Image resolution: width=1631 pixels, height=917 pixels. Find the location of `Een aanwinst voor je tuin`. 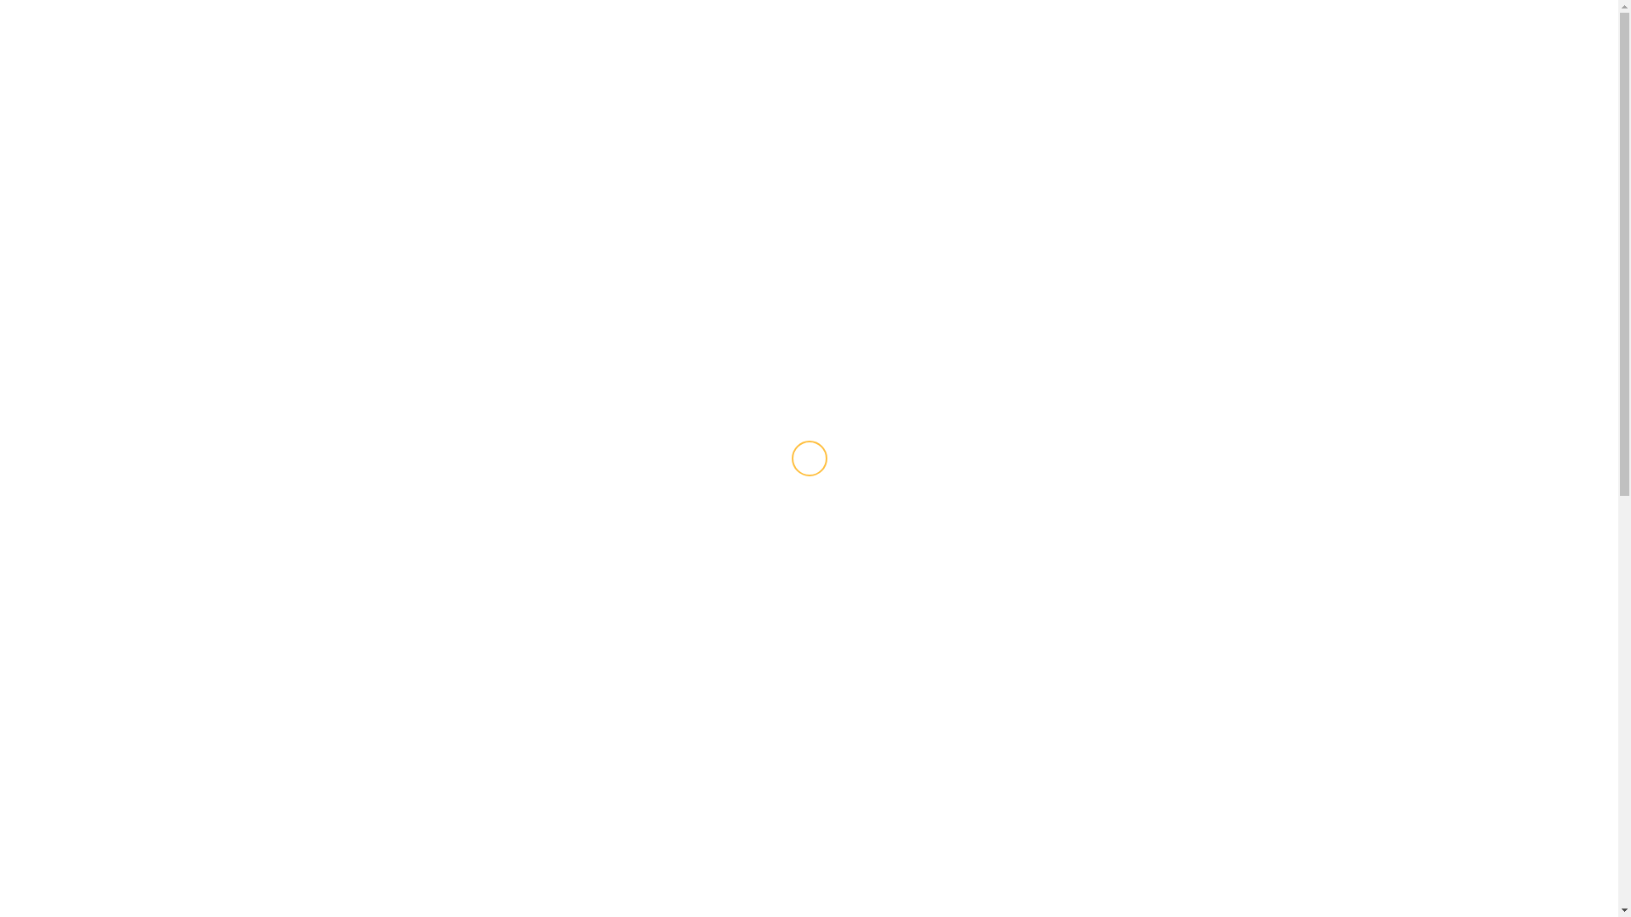

Een aanwinst voor je tuin is located at coordinates (938, 385).